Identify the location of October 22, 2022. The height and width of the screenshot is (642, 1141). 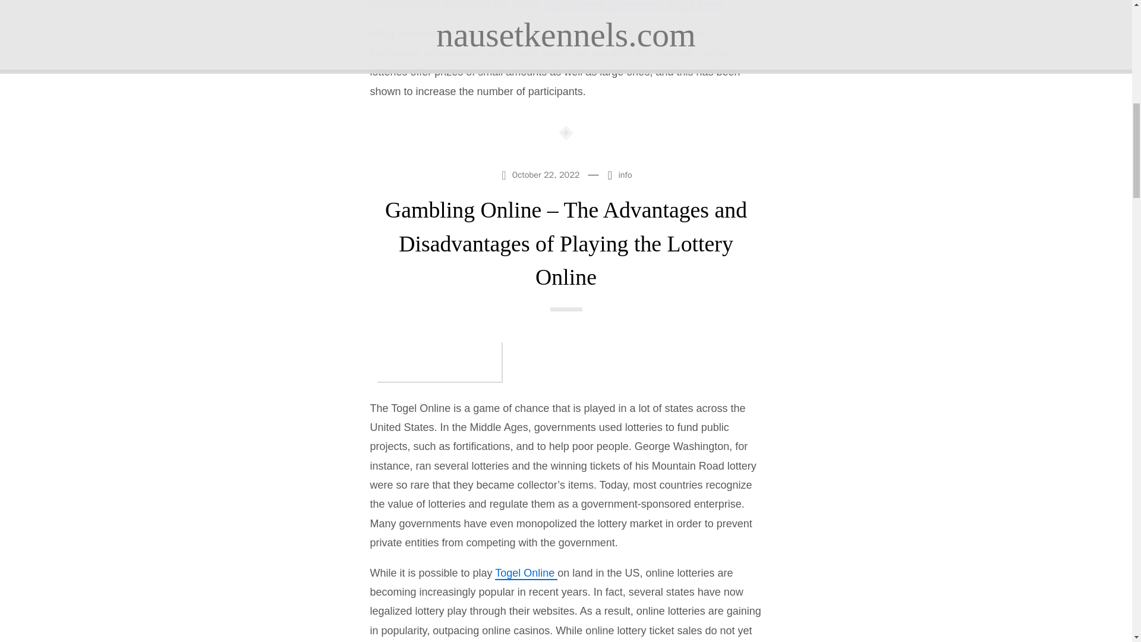
(541, 174).